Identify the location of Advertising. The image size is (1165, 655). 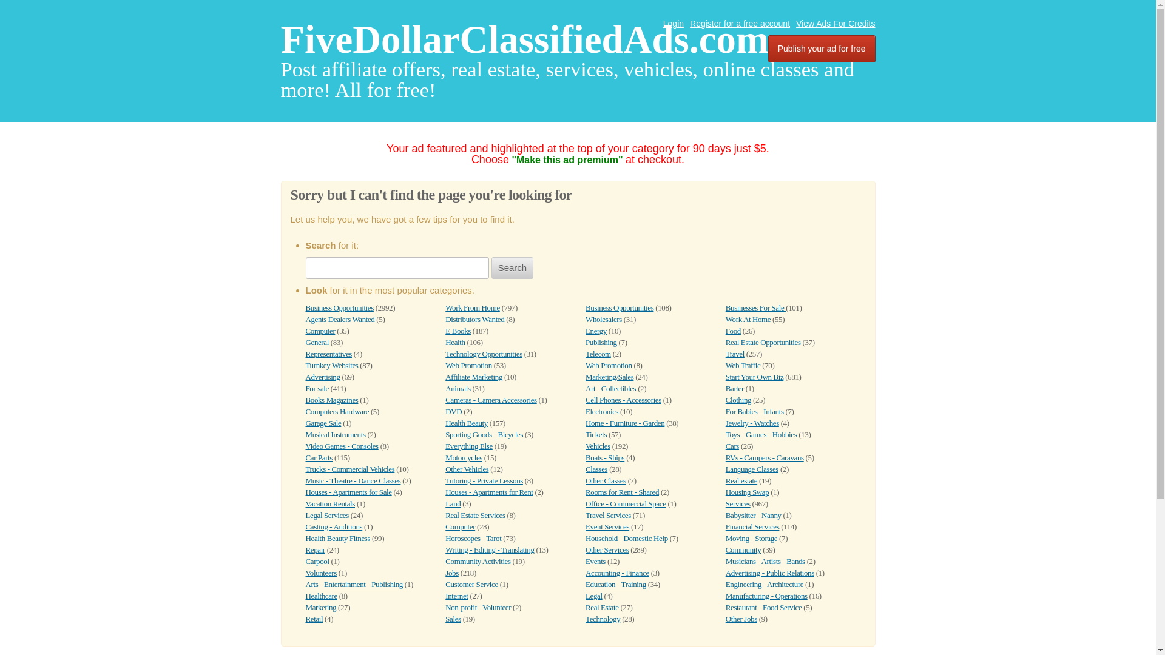
(323, 377).